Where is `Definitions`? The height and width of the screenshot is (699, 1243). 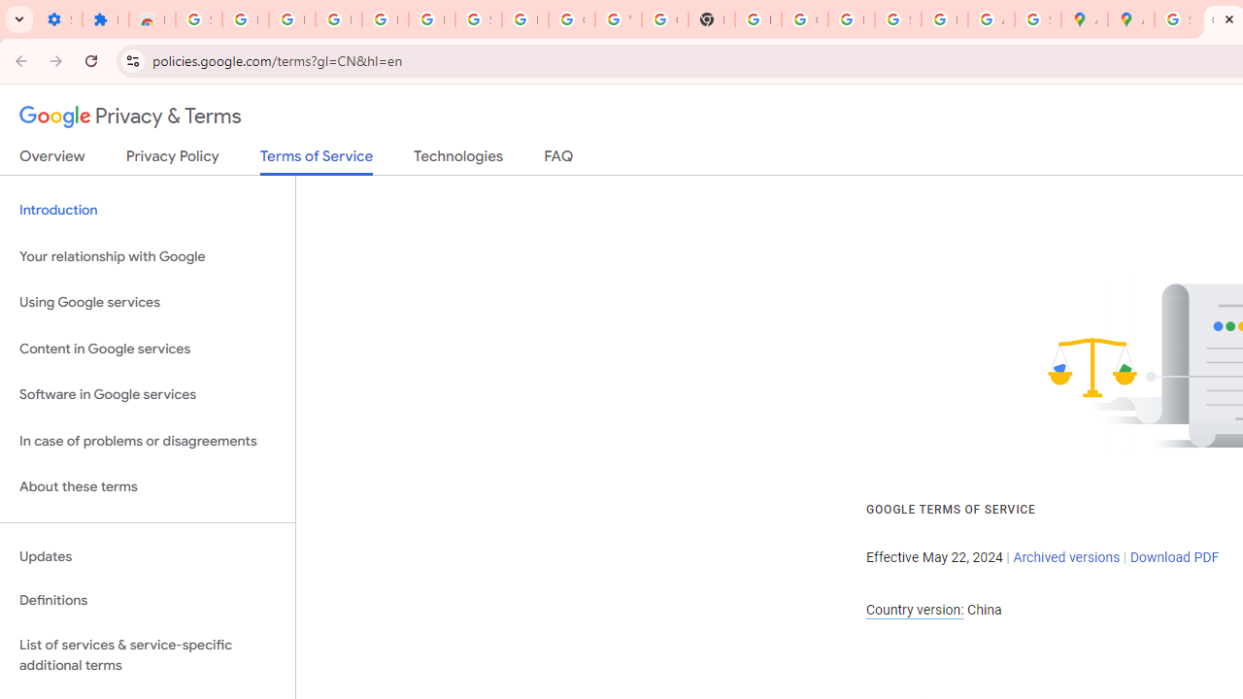 Definitions is located at coordinates (148, 601).